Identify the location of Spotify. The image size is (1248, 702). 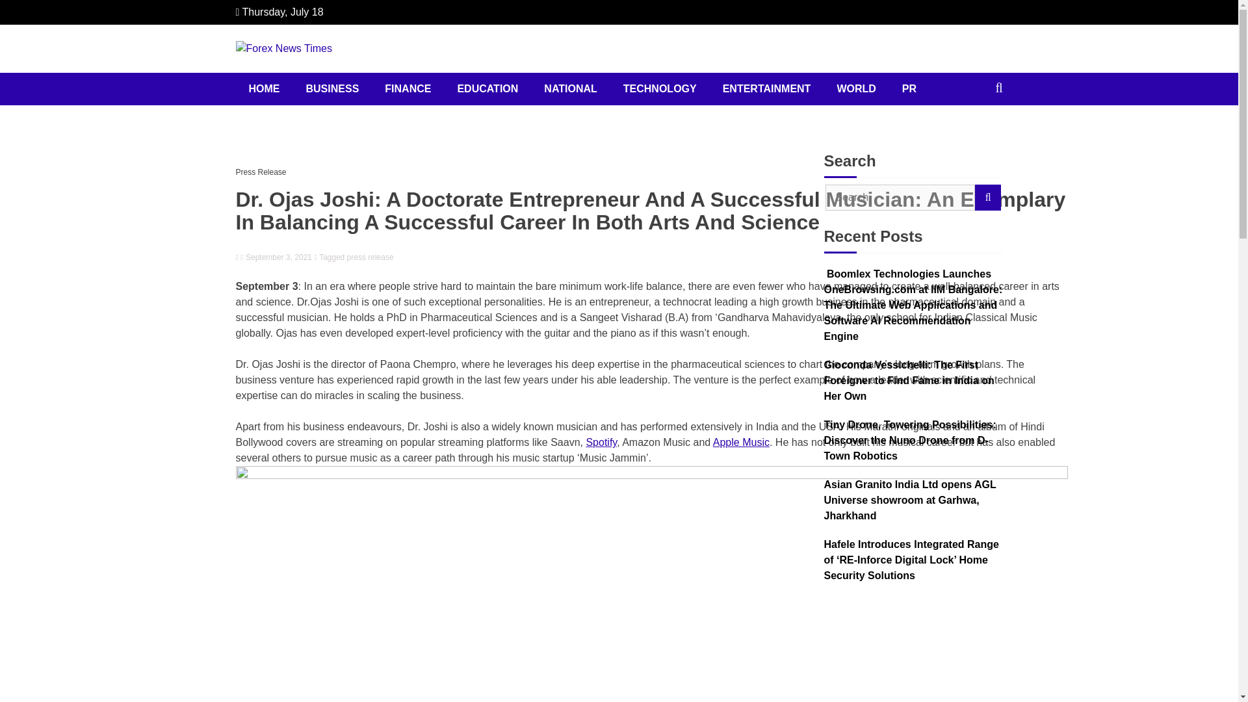
(601, 442).